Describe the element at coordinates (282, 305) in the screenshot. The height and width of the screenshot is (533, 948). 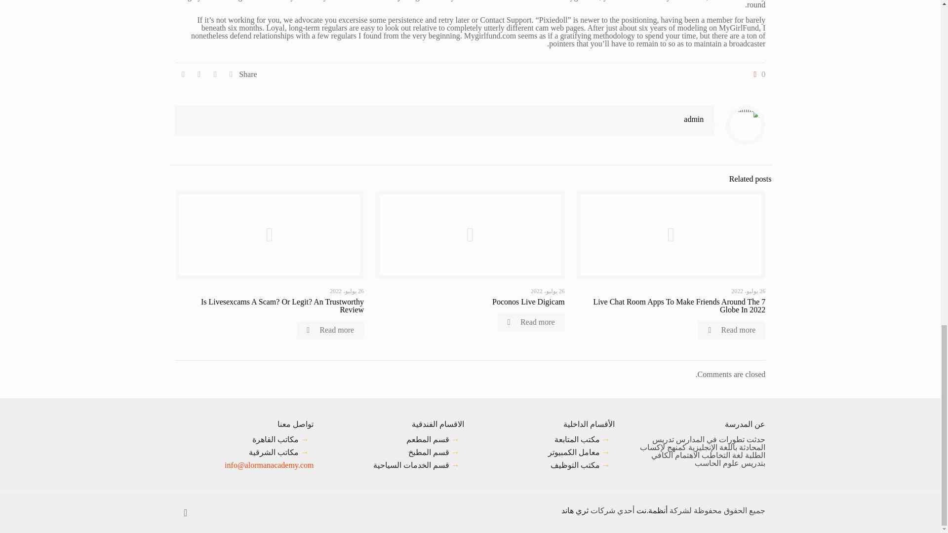
I see `Is Livesexcams A Scam? Or Legit? An Trustworthy Review` at that location.